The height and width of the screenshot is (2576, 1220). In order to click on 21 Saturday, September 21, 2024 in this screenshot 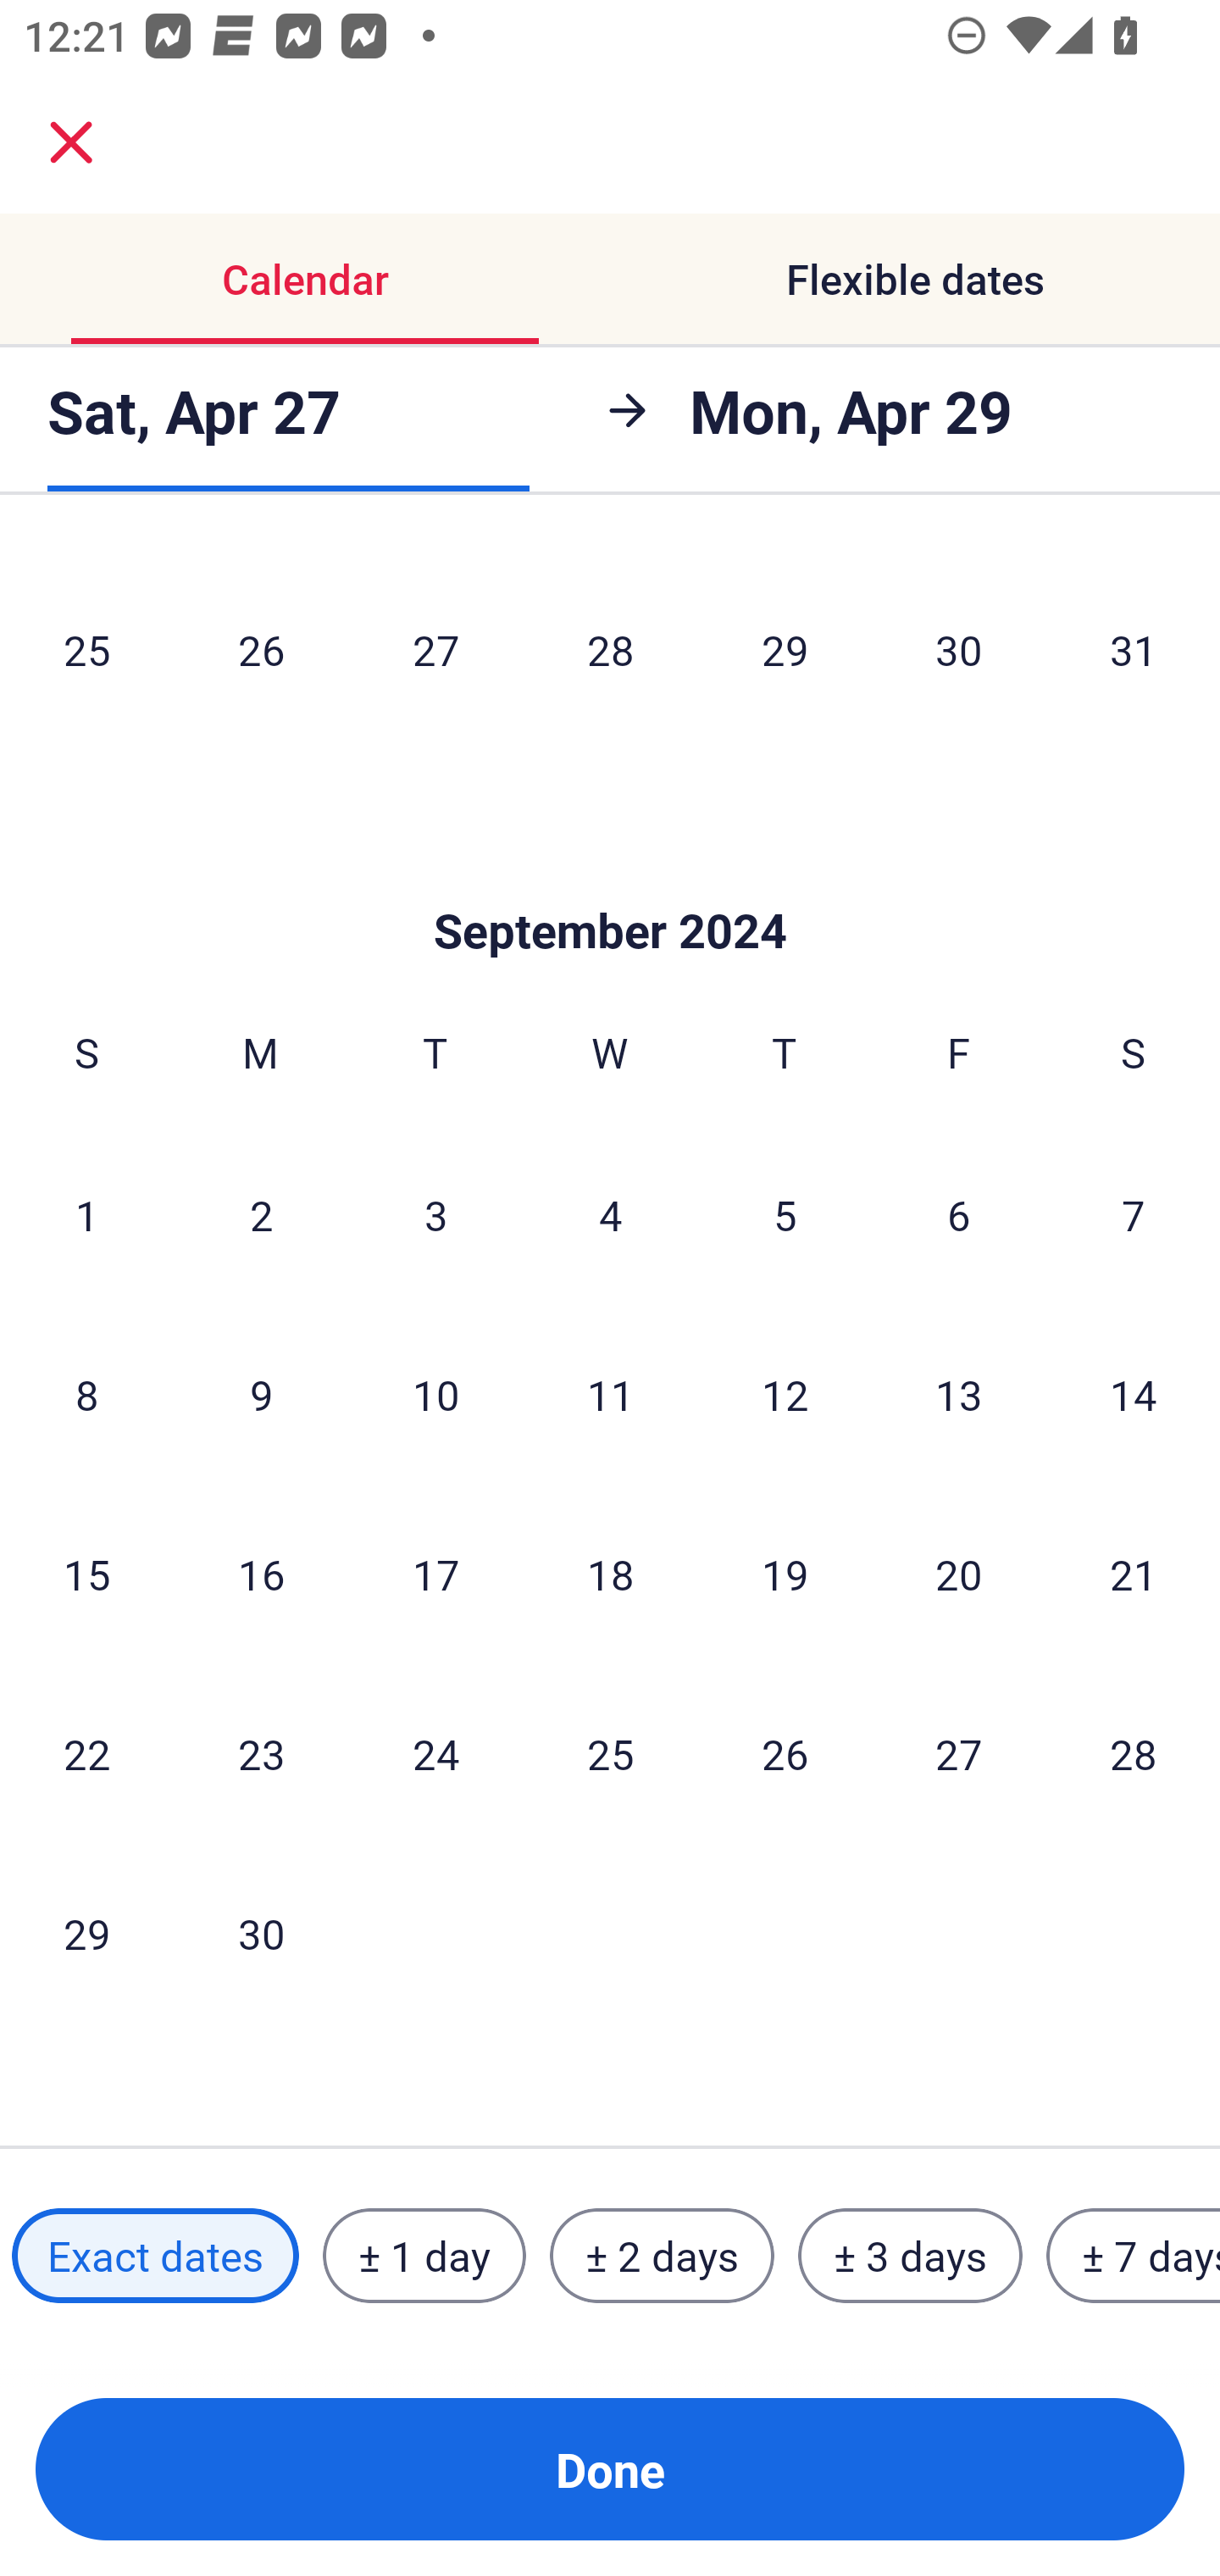, I will do `click(1134, 1574)`.